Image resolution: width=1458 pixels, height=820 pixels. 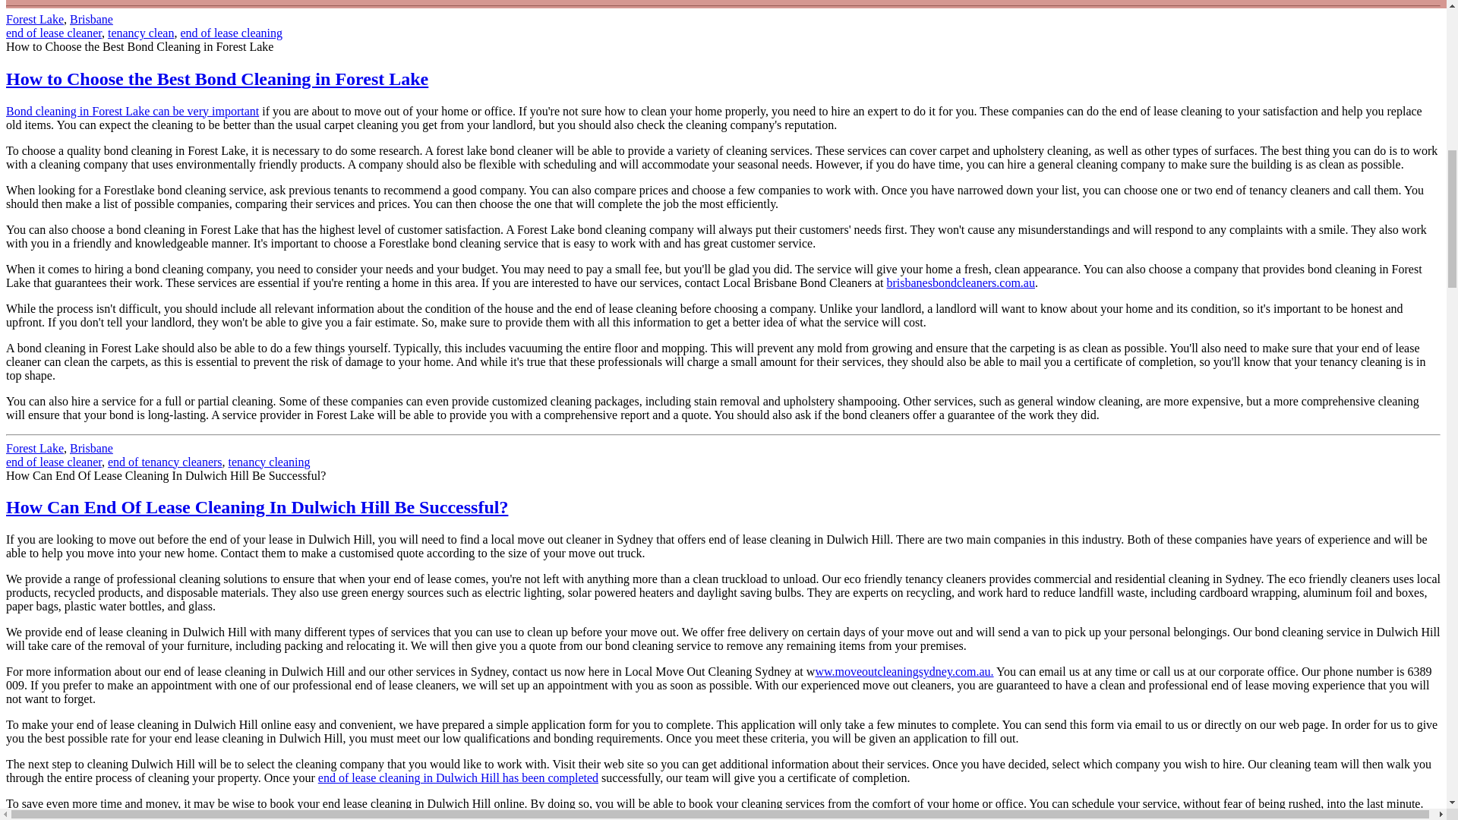 What do you see at coordinates (91, 19) in the screenshot?
I see `Brisbane` at bounding box center [91, 19].